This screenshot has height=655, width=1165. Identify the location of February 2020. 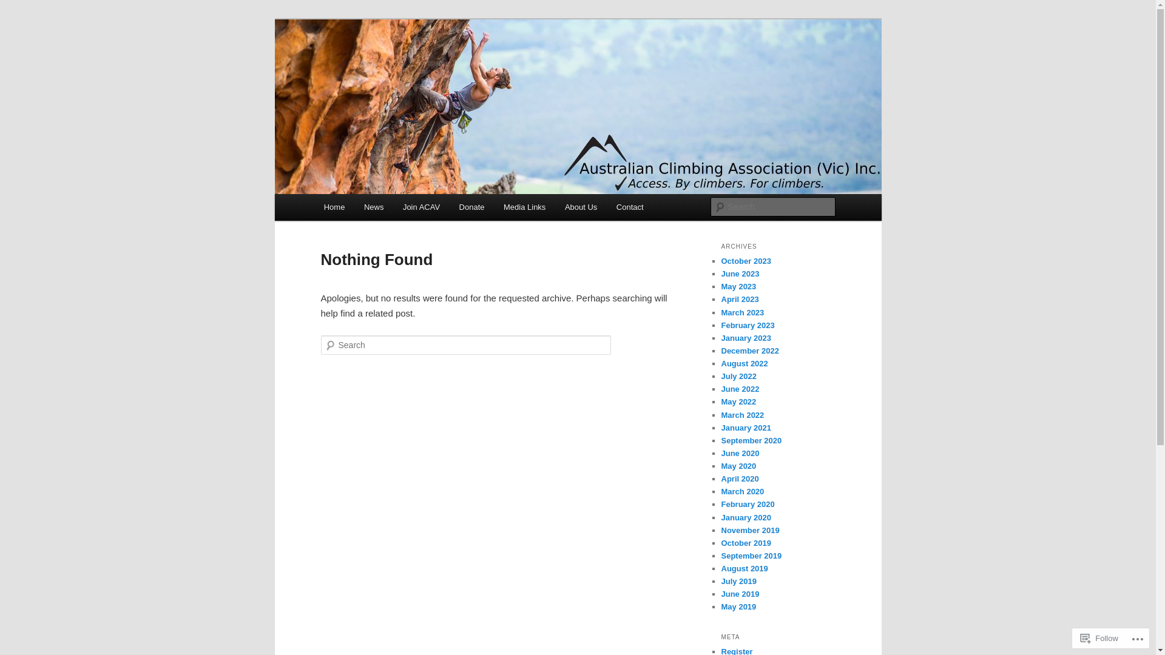
(748, 505).